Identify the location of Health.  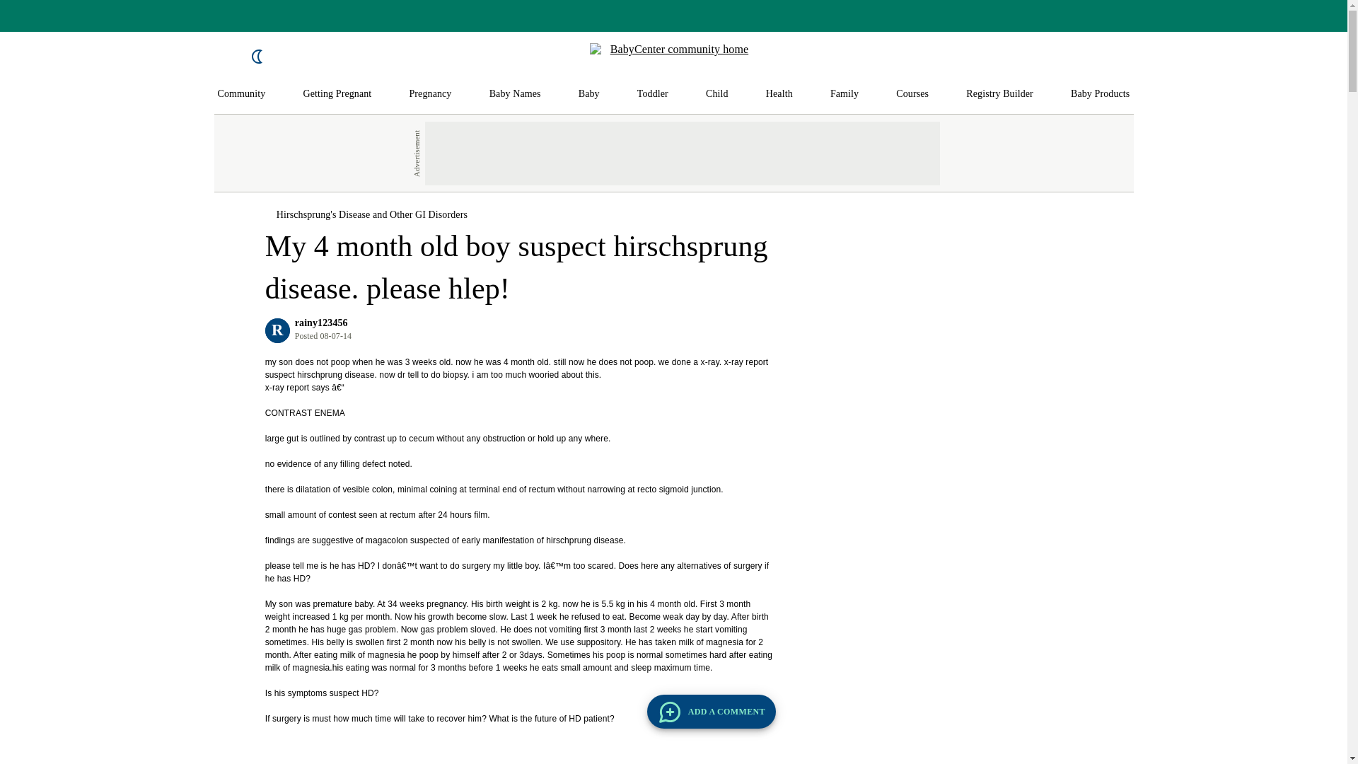
(779, 94).